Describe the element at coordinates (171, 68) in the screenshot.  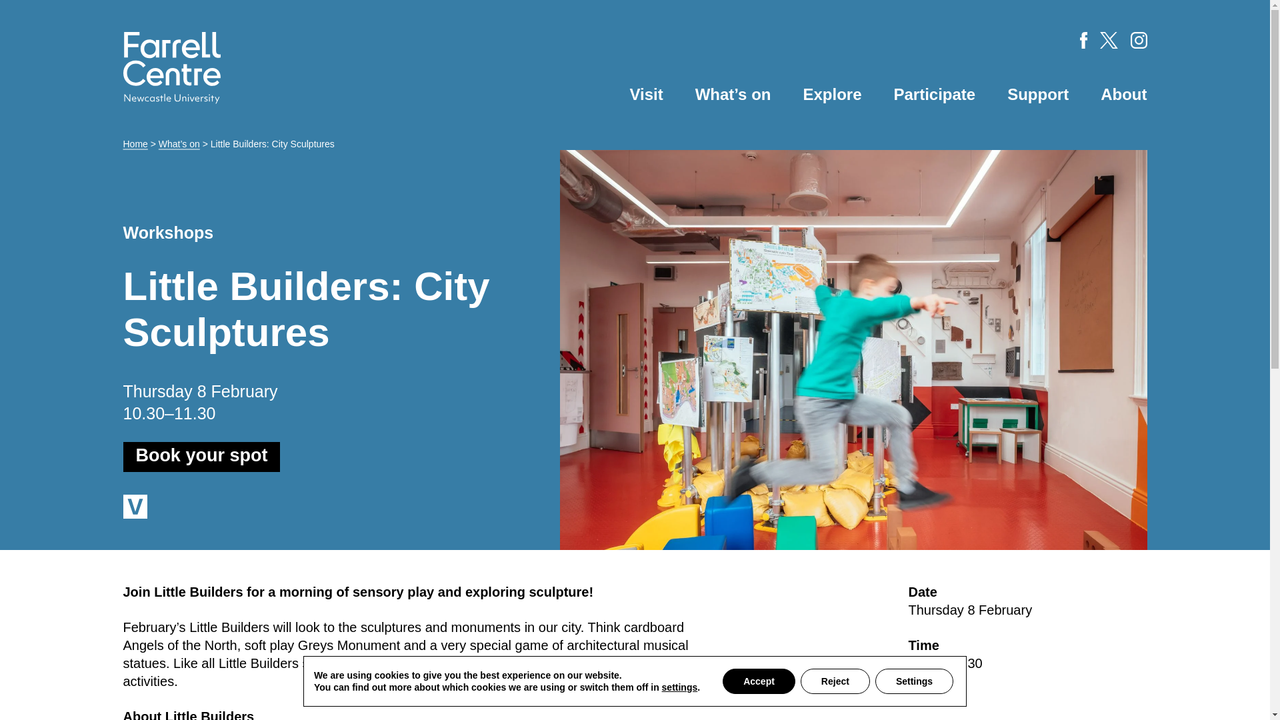
I see `Farrell Centre home page` at that location.